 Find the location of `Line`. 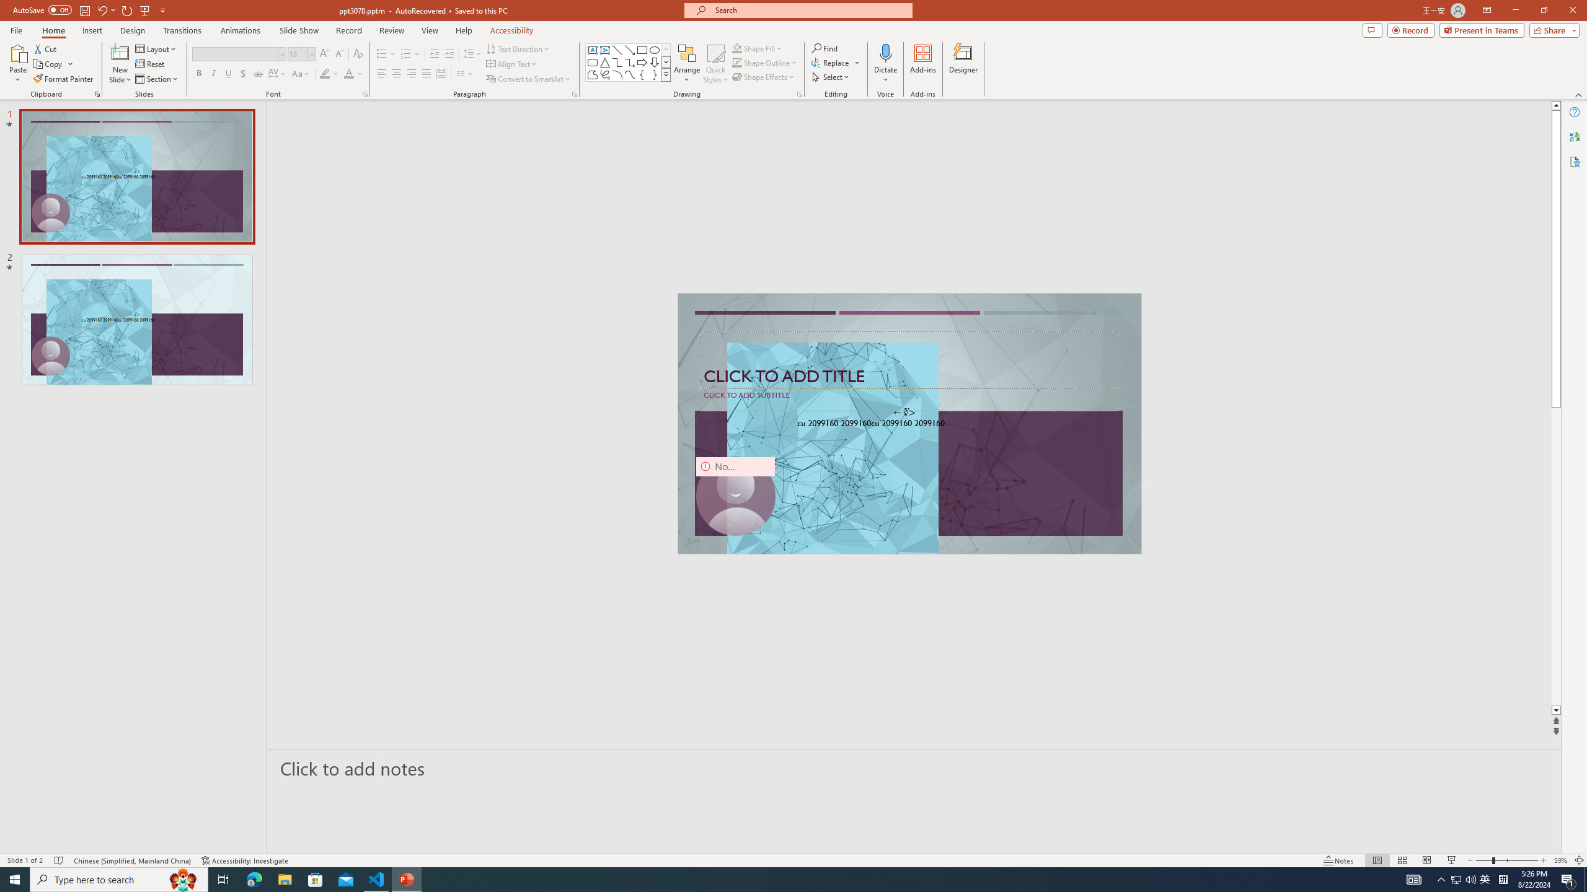

Line is located at coordinates (617, 50).